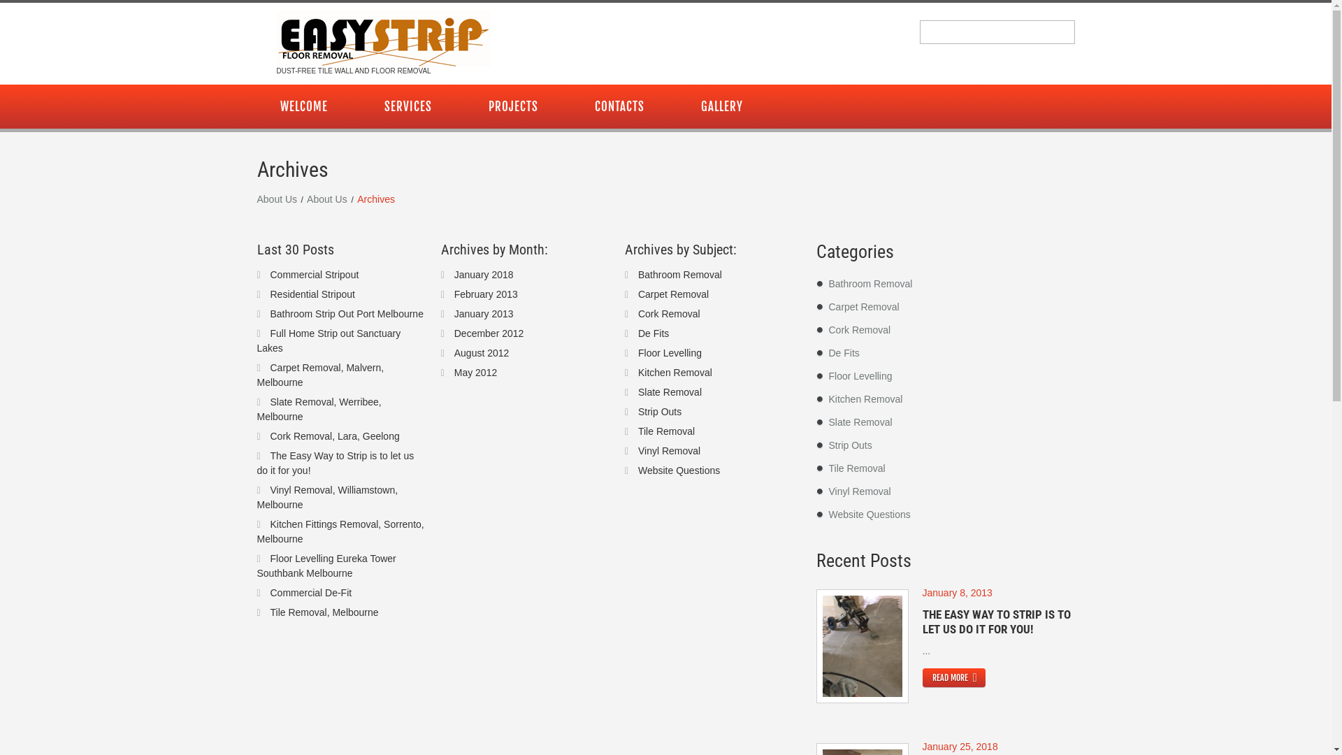  Describe the element at coordinates (866, 399) in the screenshot. I see `Kitchen Removal` at that location.